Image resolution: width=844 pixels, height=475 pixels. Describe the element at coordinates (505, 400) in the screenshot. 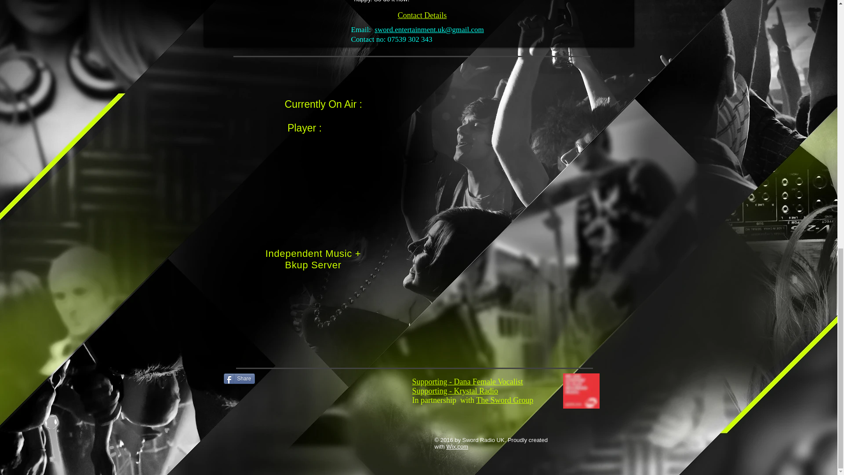

I see `The Sword Group` at that location.